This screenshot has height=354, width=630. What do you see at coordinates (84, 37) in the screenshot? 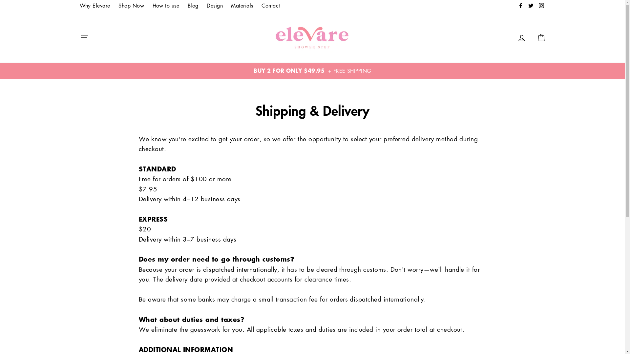
I see `Site navigation` at bounding box center [84, 37].